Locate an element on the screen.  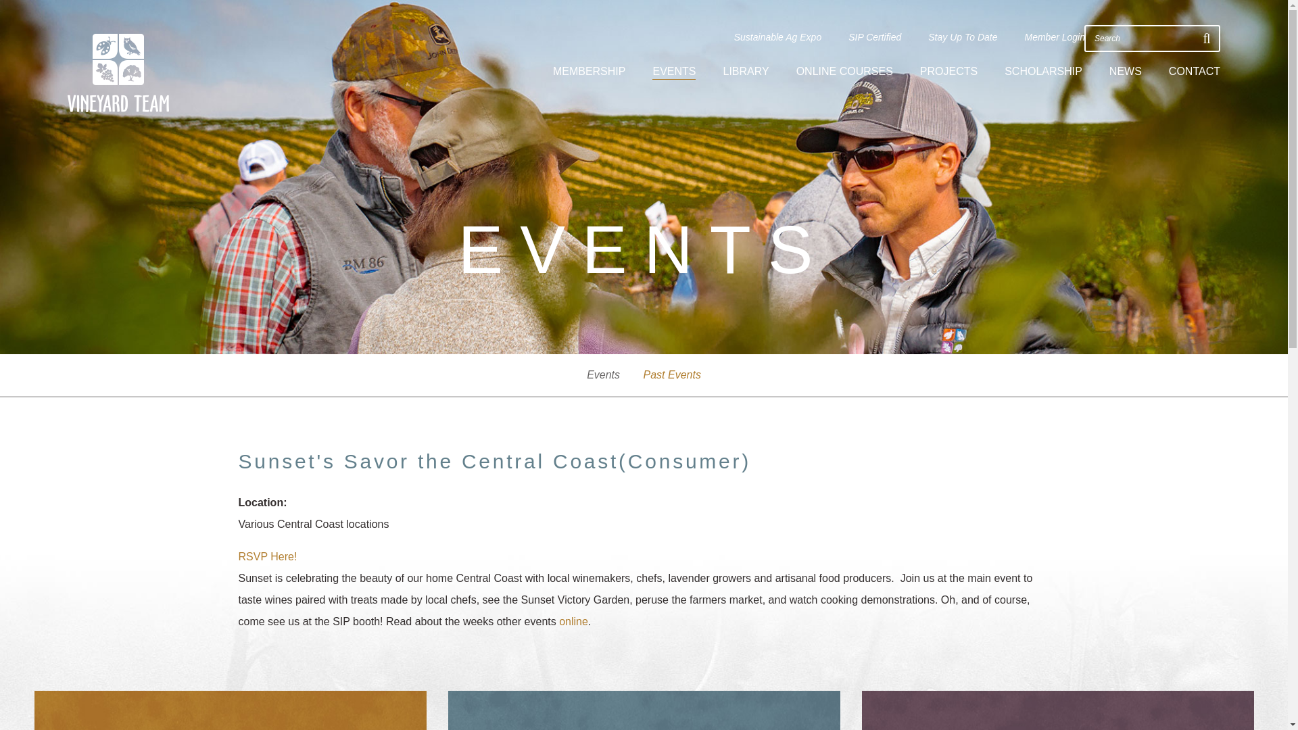
PROJECTS is located at coordinates (948, 72).